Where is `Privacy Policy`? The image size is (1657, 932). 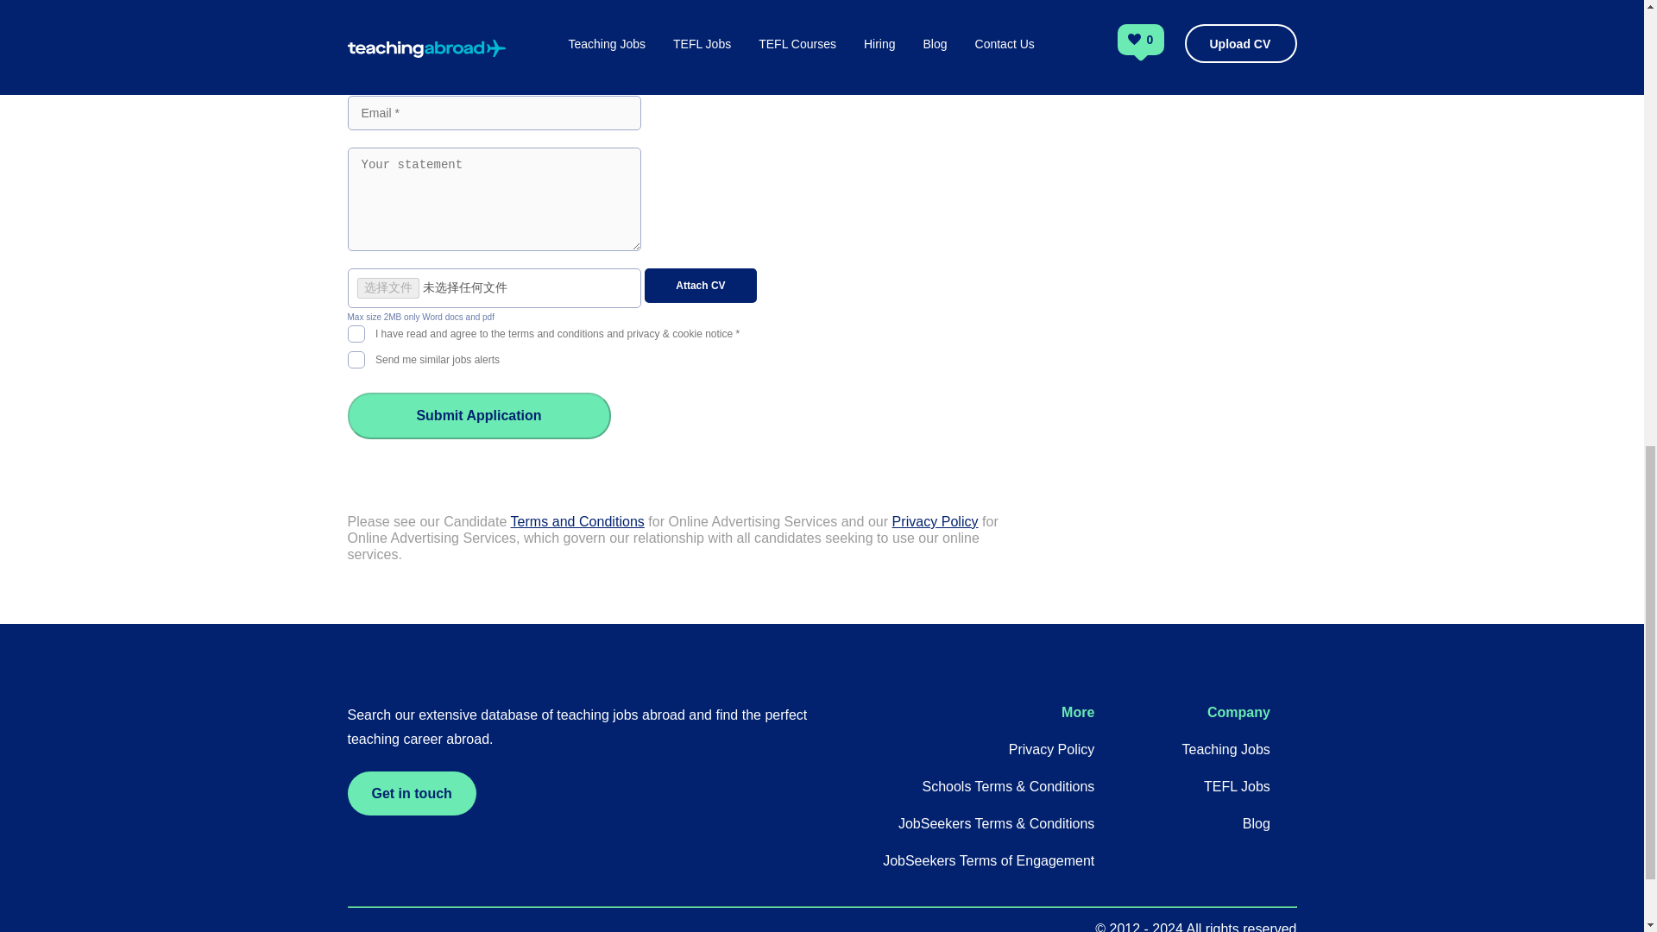 Privacy Policy is located at coordinates (1052, 749).